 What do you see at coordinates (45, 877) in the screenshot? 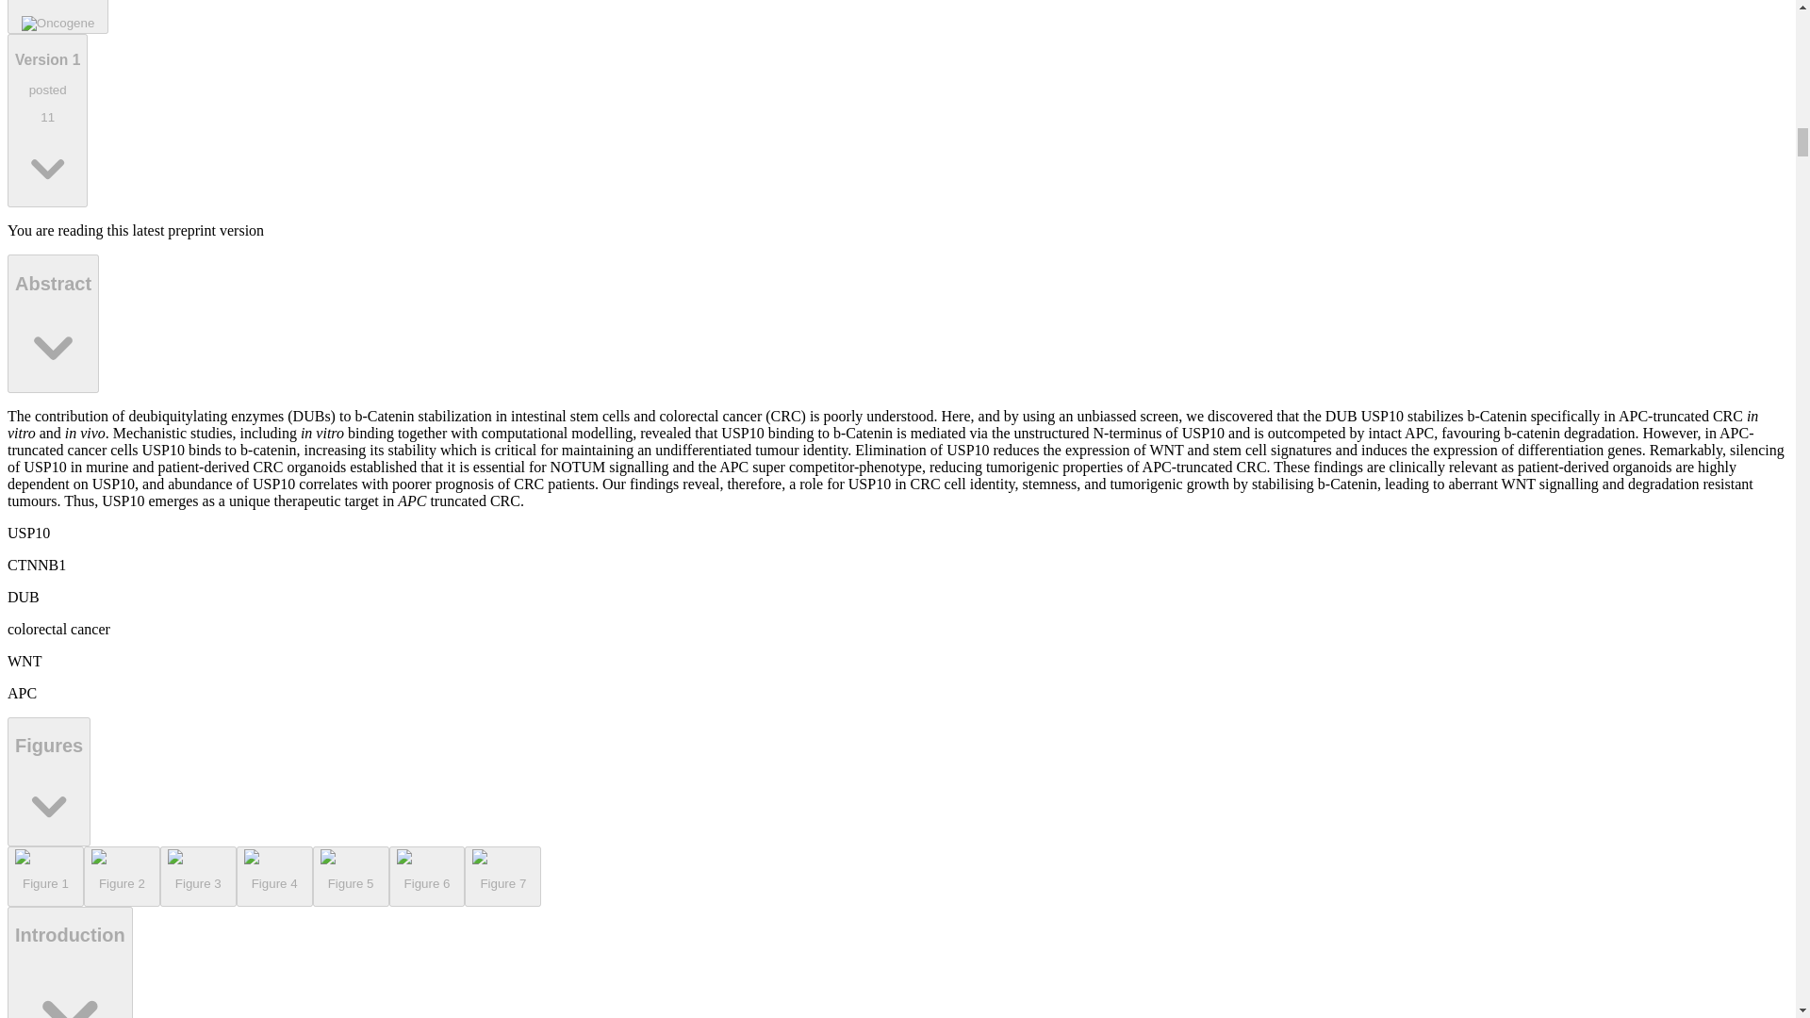
I see `Figure 4` at bounding box center [45, 877].